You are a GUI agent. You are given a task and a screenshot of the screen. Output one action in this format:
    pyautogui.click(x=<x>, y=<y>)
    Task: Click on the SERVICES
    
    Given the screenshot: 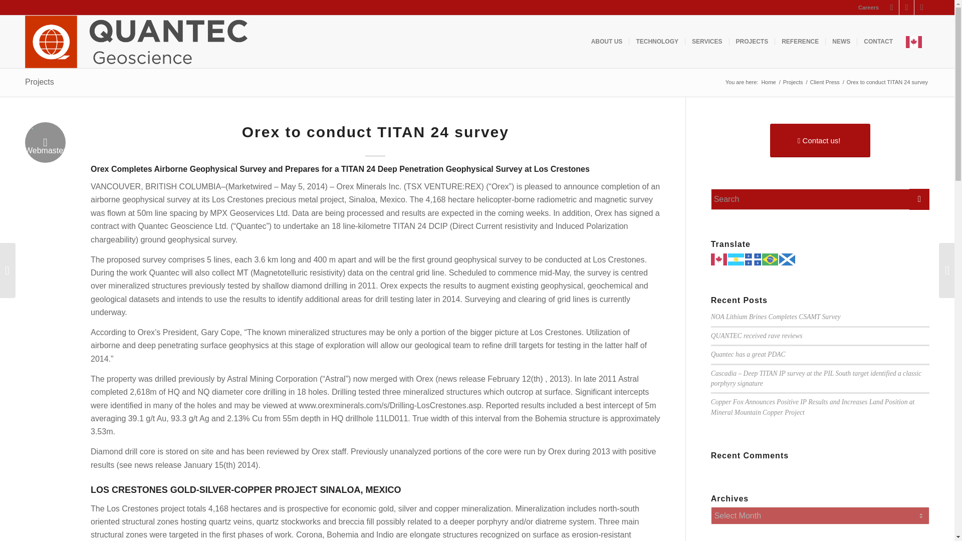 What is the action you would take?
    pyautogui.click(x=706, y=42)
    